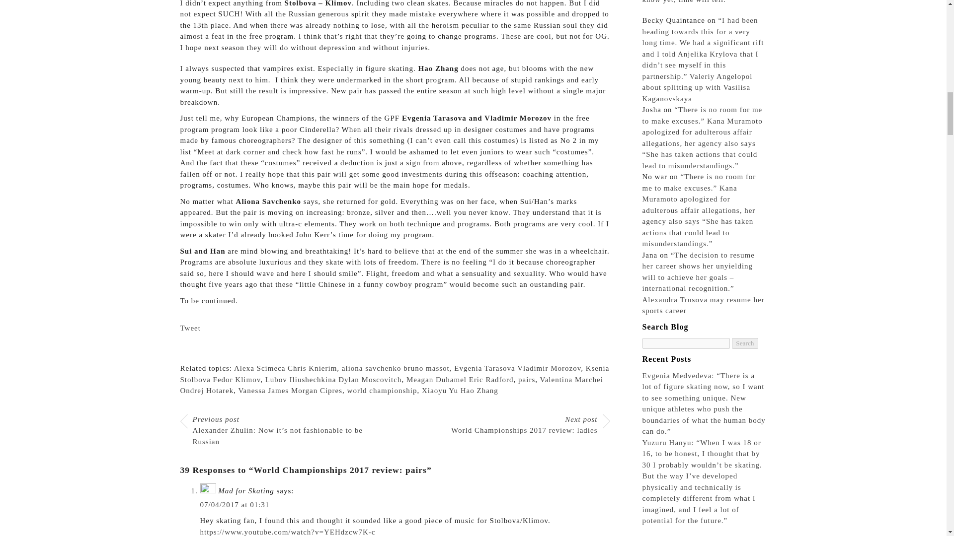 The height and width of the screenshot is (536, 954). I want to click on Xiaoyu Yu Hao Zhang, so click(460, 390).